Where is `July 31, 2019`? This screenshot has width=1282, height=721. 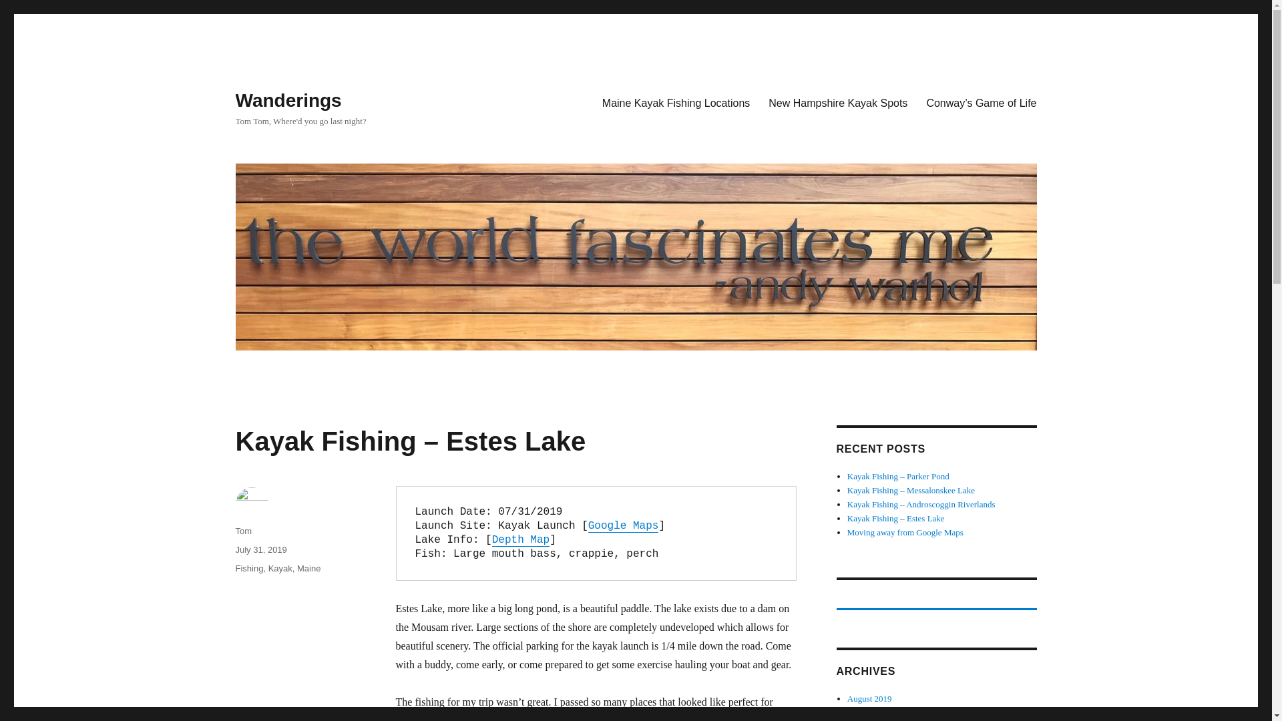 July 31, 2019 is located at coordinates (260, 549).